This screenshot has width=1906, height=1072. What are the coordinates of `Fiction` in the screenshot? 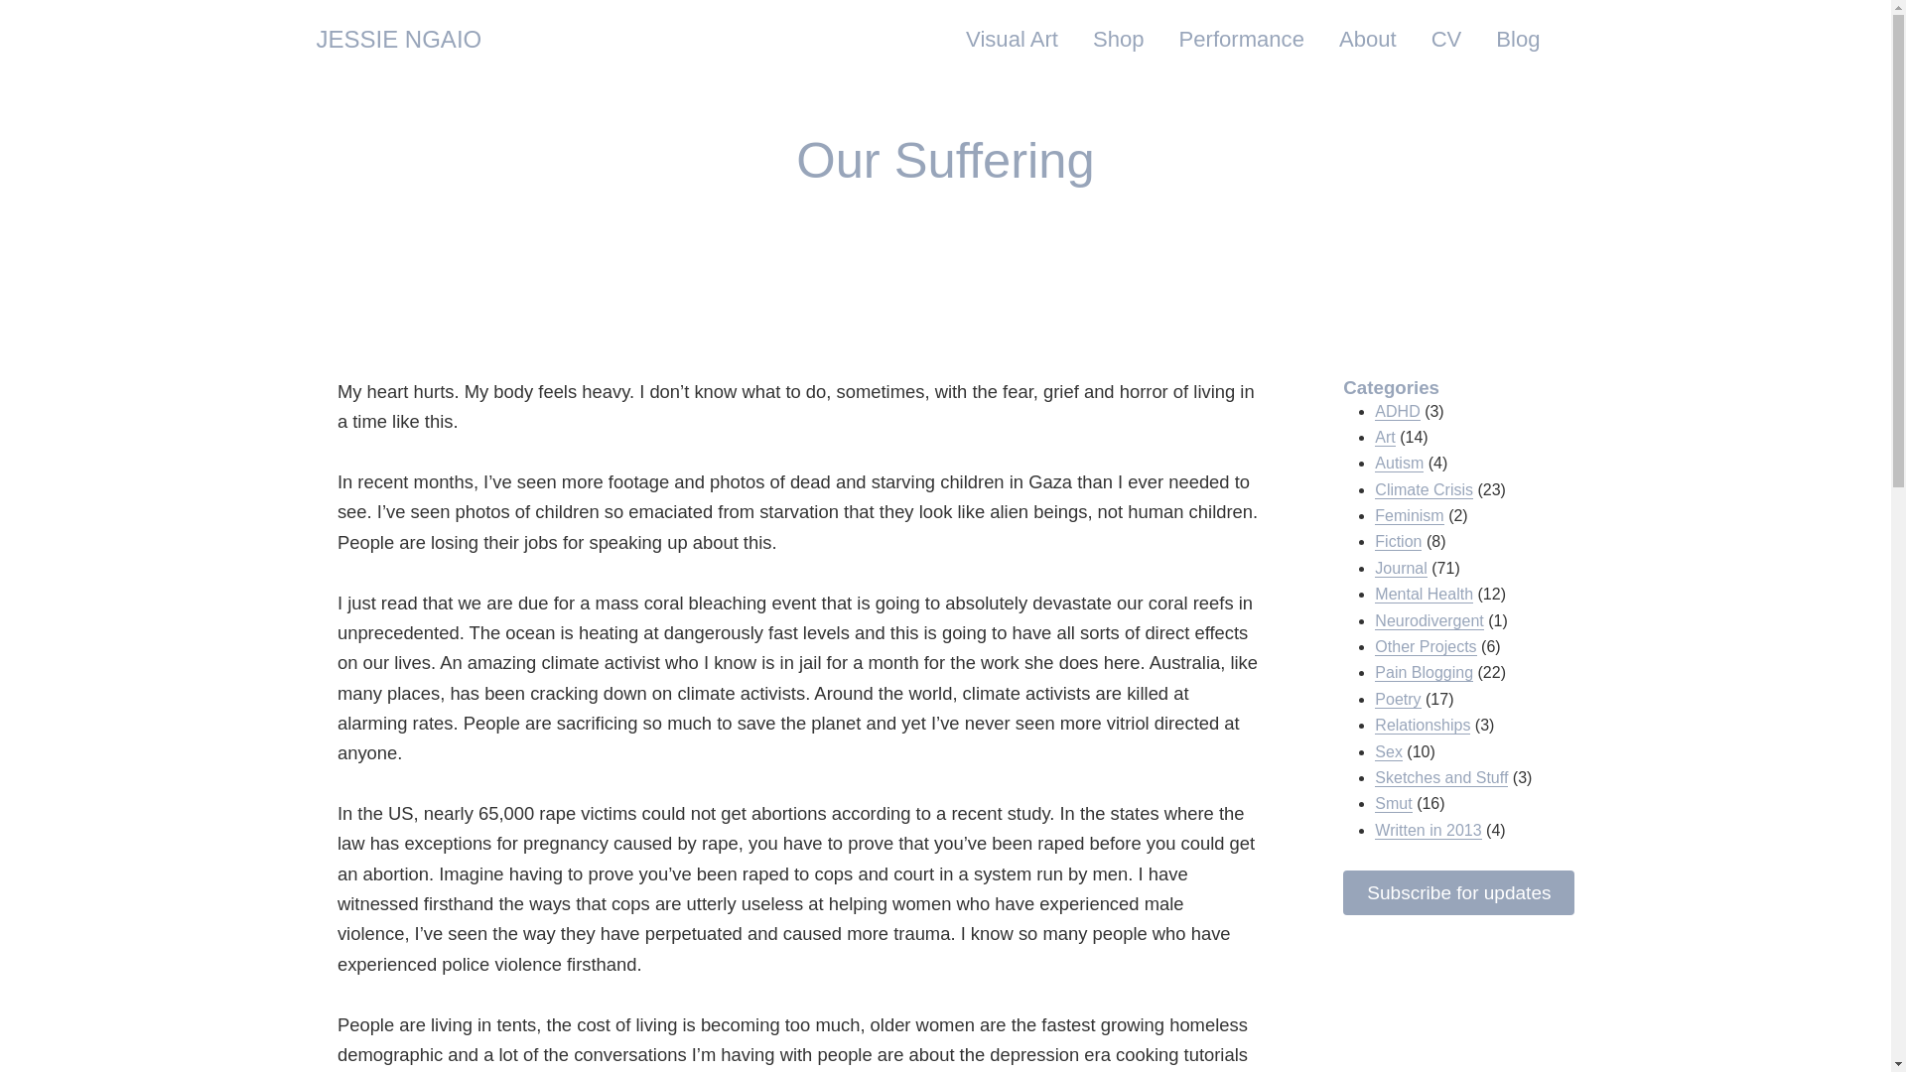 It's located at (1398, 542).